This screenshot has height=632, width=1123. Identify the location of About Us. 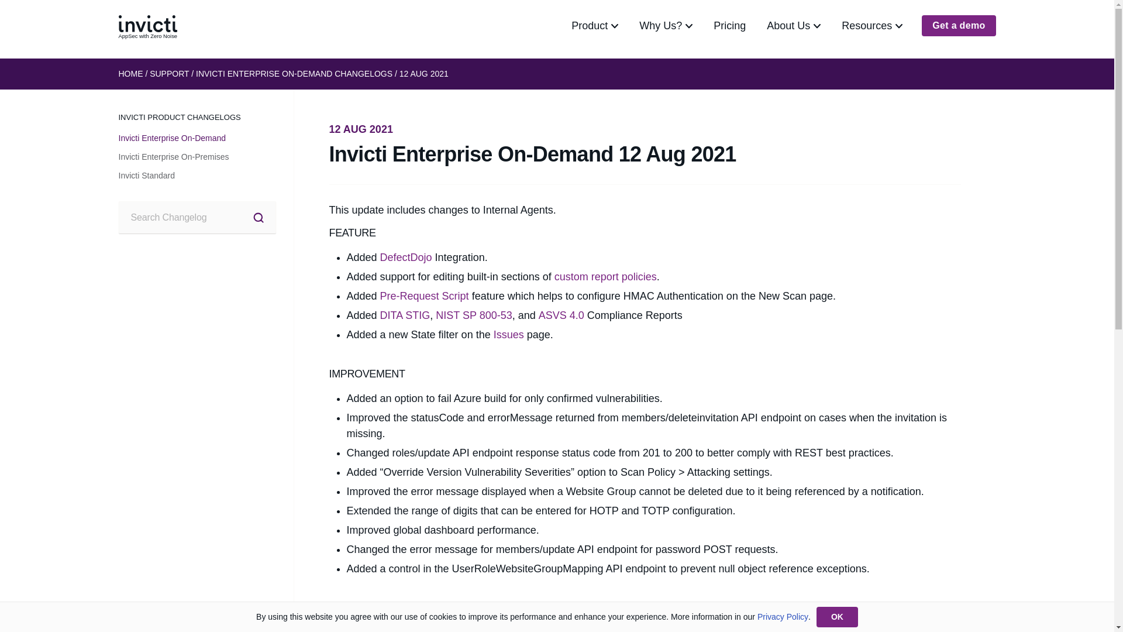
(793, 26).